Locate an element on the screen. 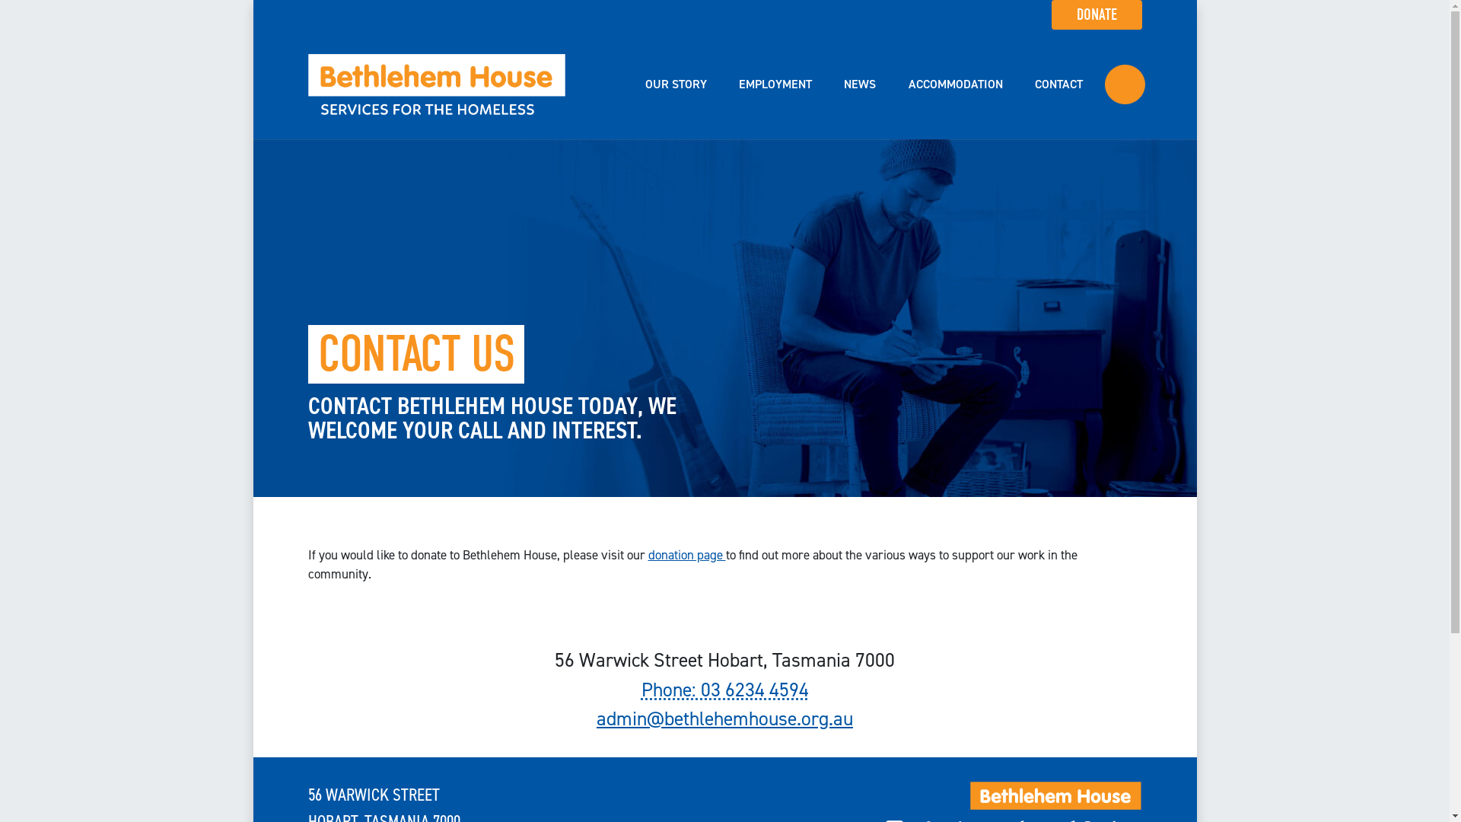 This screenshot has width=1461, height=822. NEWS is located at coordinates (860, 84).